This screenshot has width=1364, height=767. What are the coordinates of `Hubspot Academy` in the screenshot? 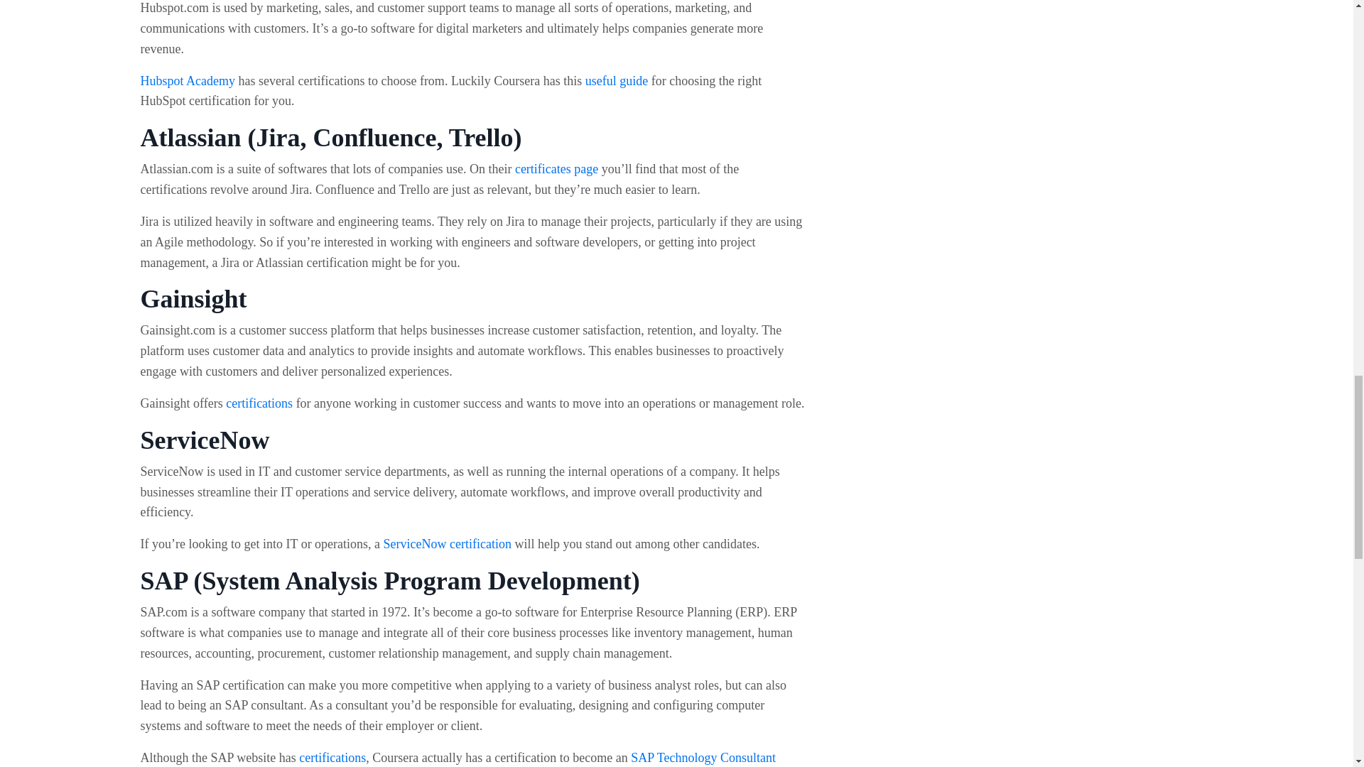 It's located at (188, 81).